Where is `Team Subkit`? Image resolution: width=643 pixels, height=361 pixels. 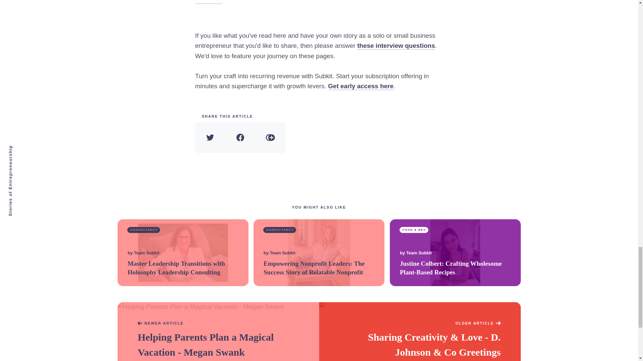 Team Subkit is located at coordinates (146, 253).